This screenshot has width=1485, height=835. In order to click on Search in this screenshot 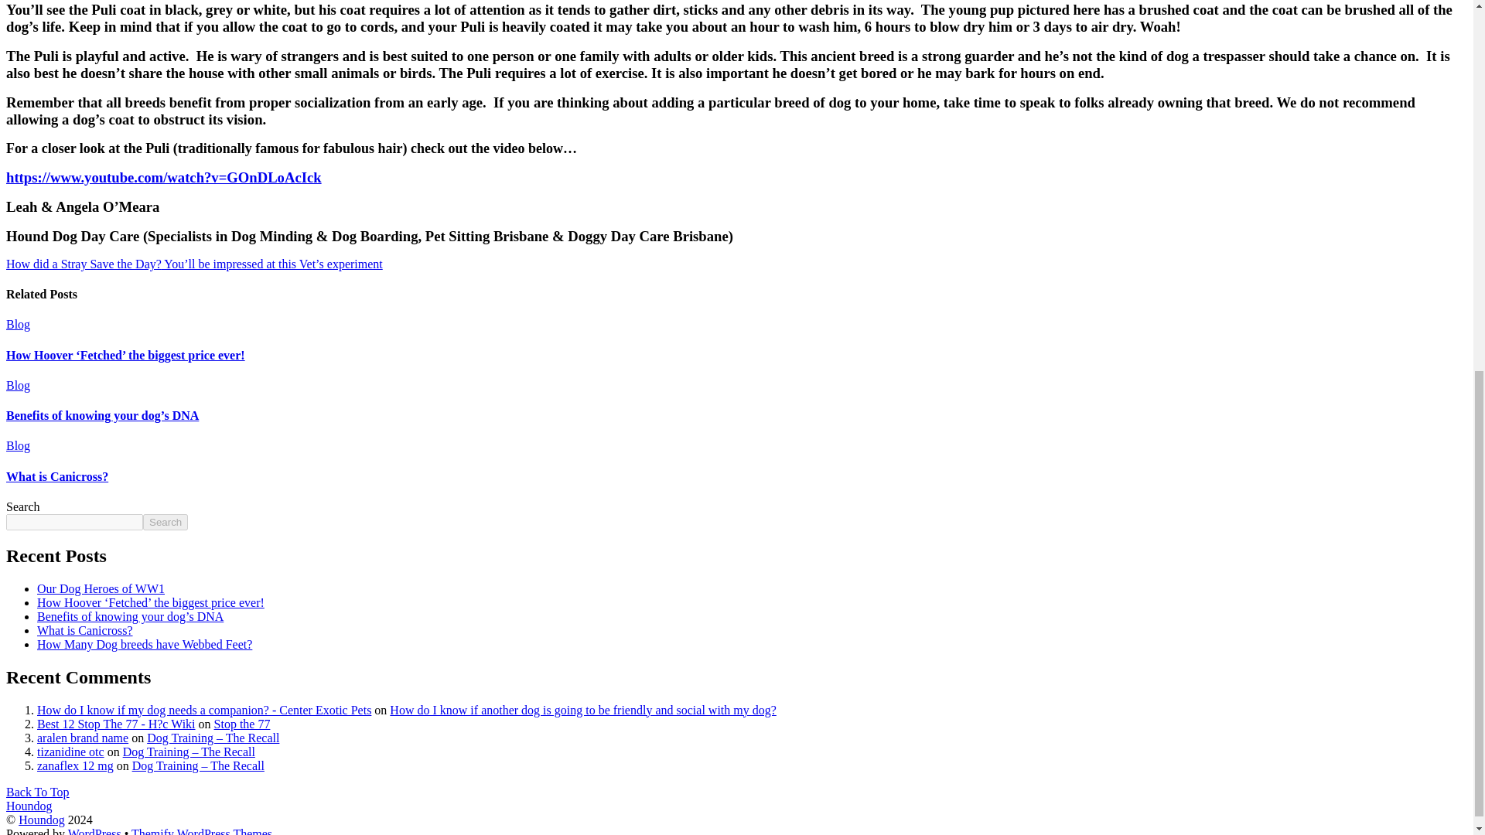, I will do `click(166, 522)`.